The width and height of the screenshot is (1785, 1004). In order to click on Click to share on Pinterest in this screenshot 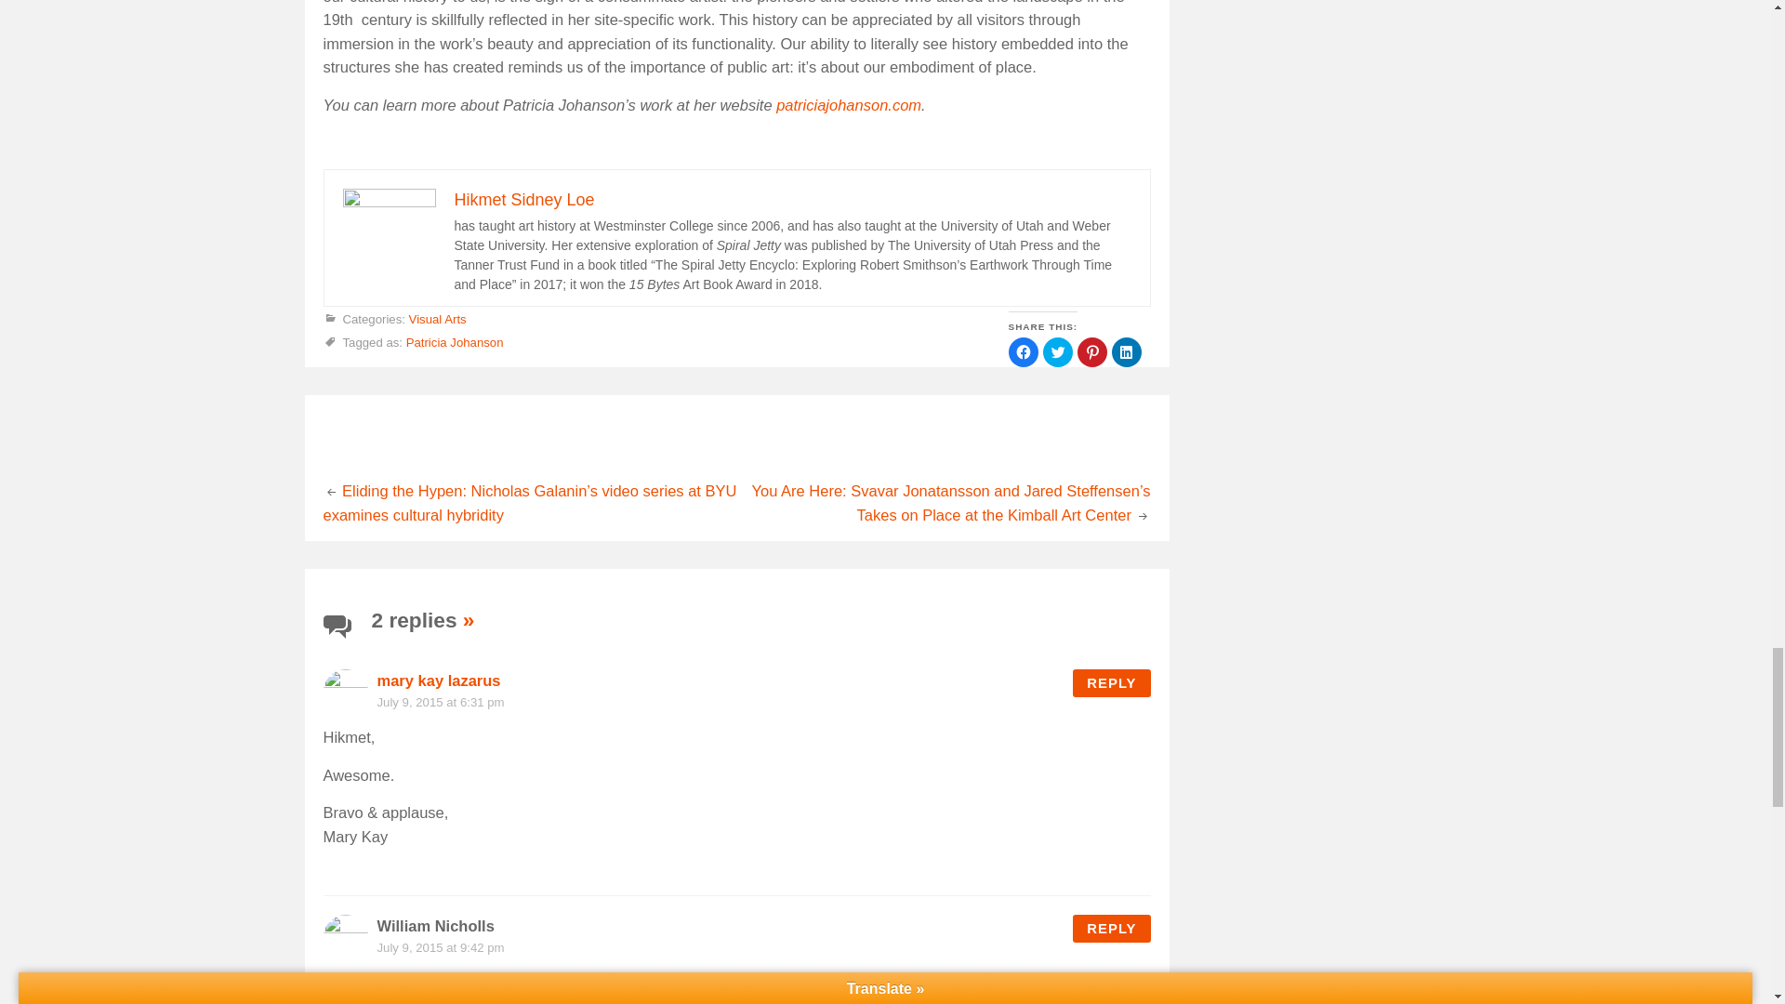, I will do `click(1091, 351)`.